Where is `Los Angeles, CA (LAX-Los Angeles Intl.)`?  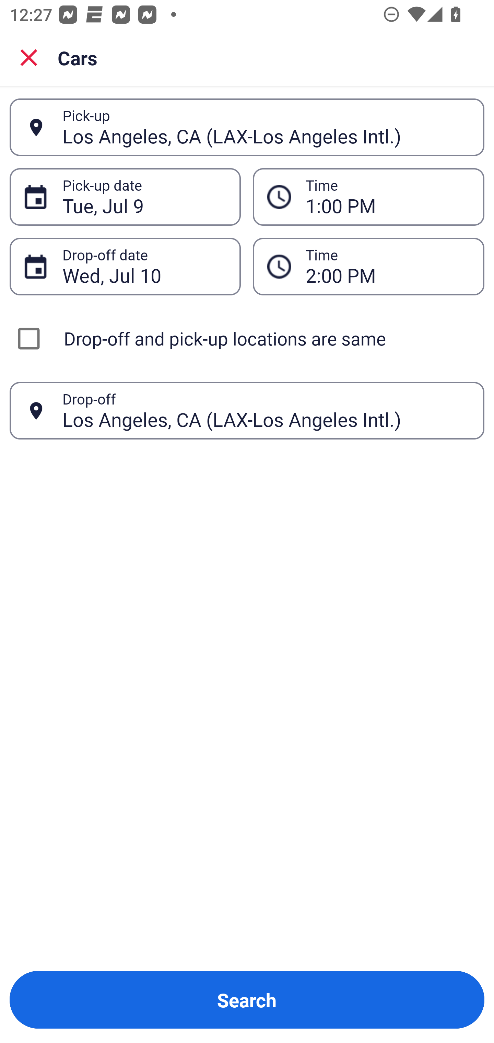 Los Angeles, CA (LAX-Los Angeles Intl.) is located at coordinates (266, 410).